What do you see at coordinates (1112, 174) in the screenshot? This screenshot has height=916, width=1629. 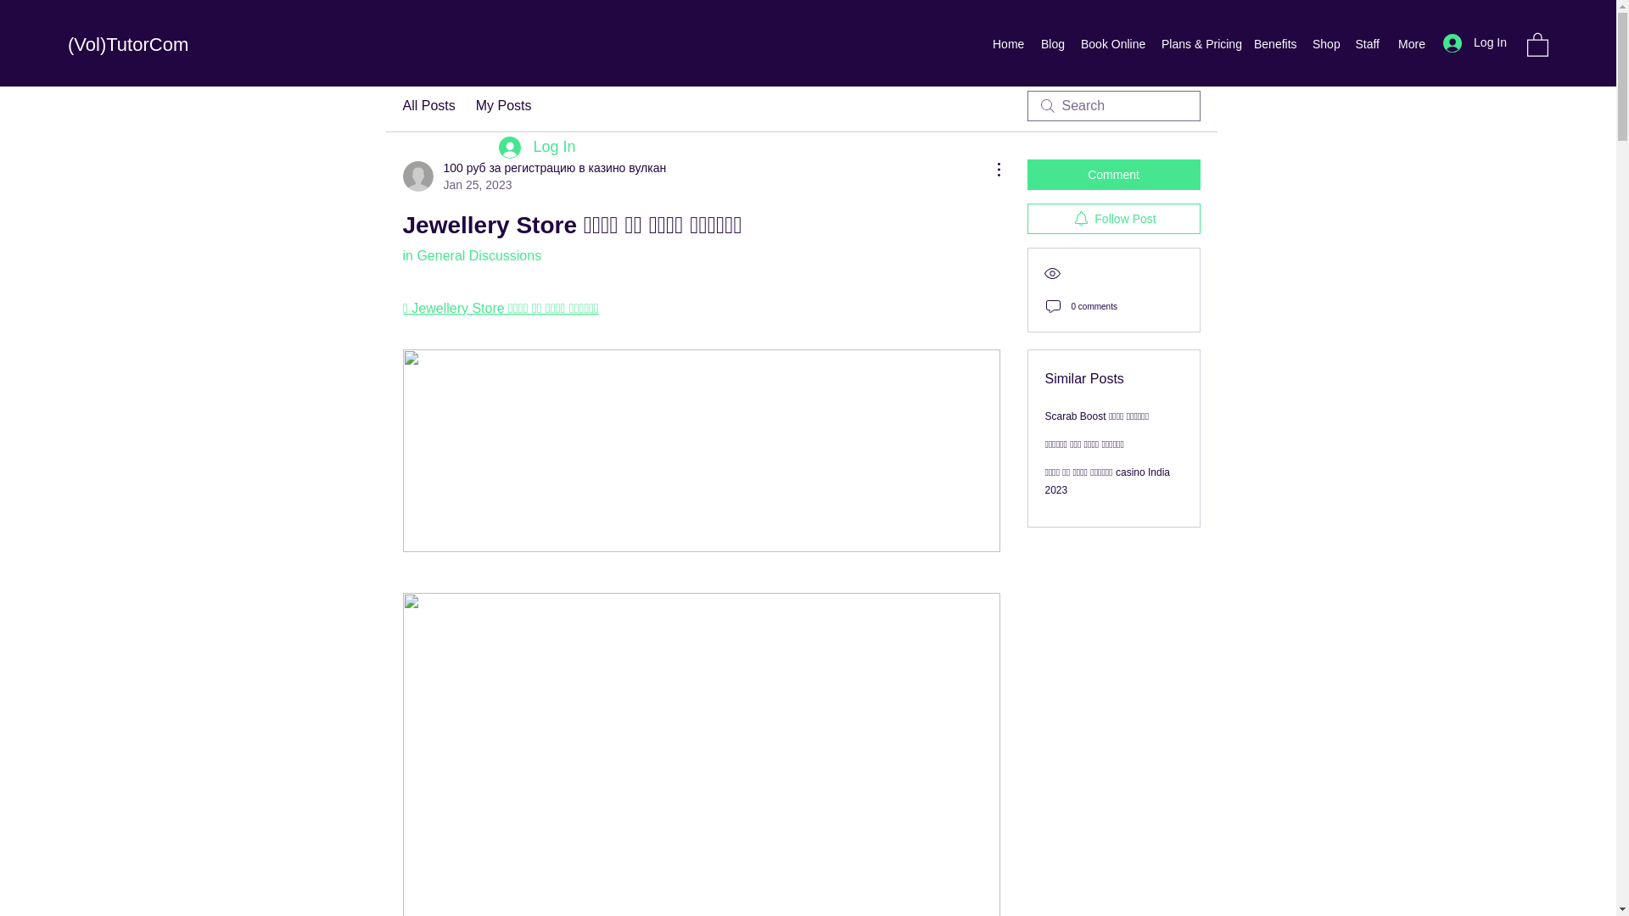 I see `Comment` at bounding box center [1112, 174].